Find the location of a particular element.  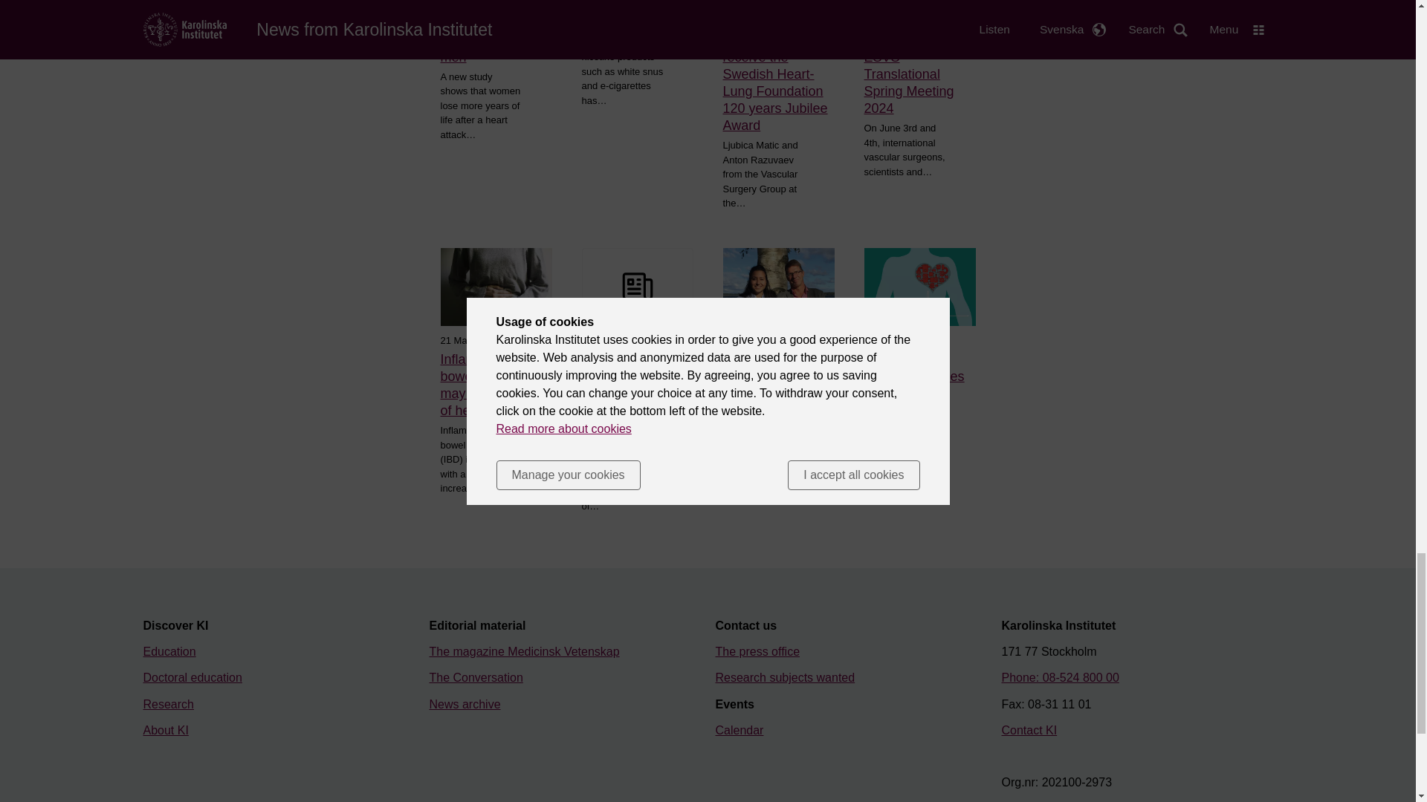

Doctoral education is located at coordinates (192, 677).